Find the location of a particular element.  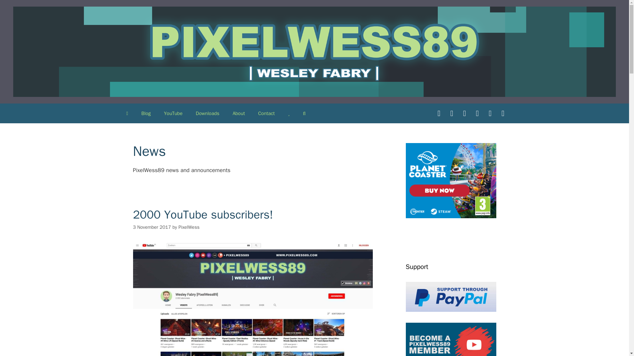

Downloads is located at coordinates (207, 113).